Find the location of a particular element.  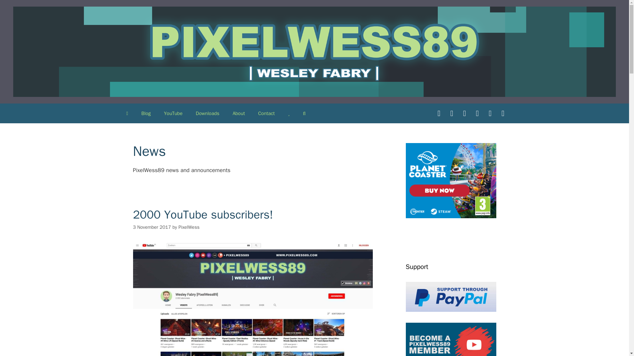

Downloads is located at coordinates (207, 113).